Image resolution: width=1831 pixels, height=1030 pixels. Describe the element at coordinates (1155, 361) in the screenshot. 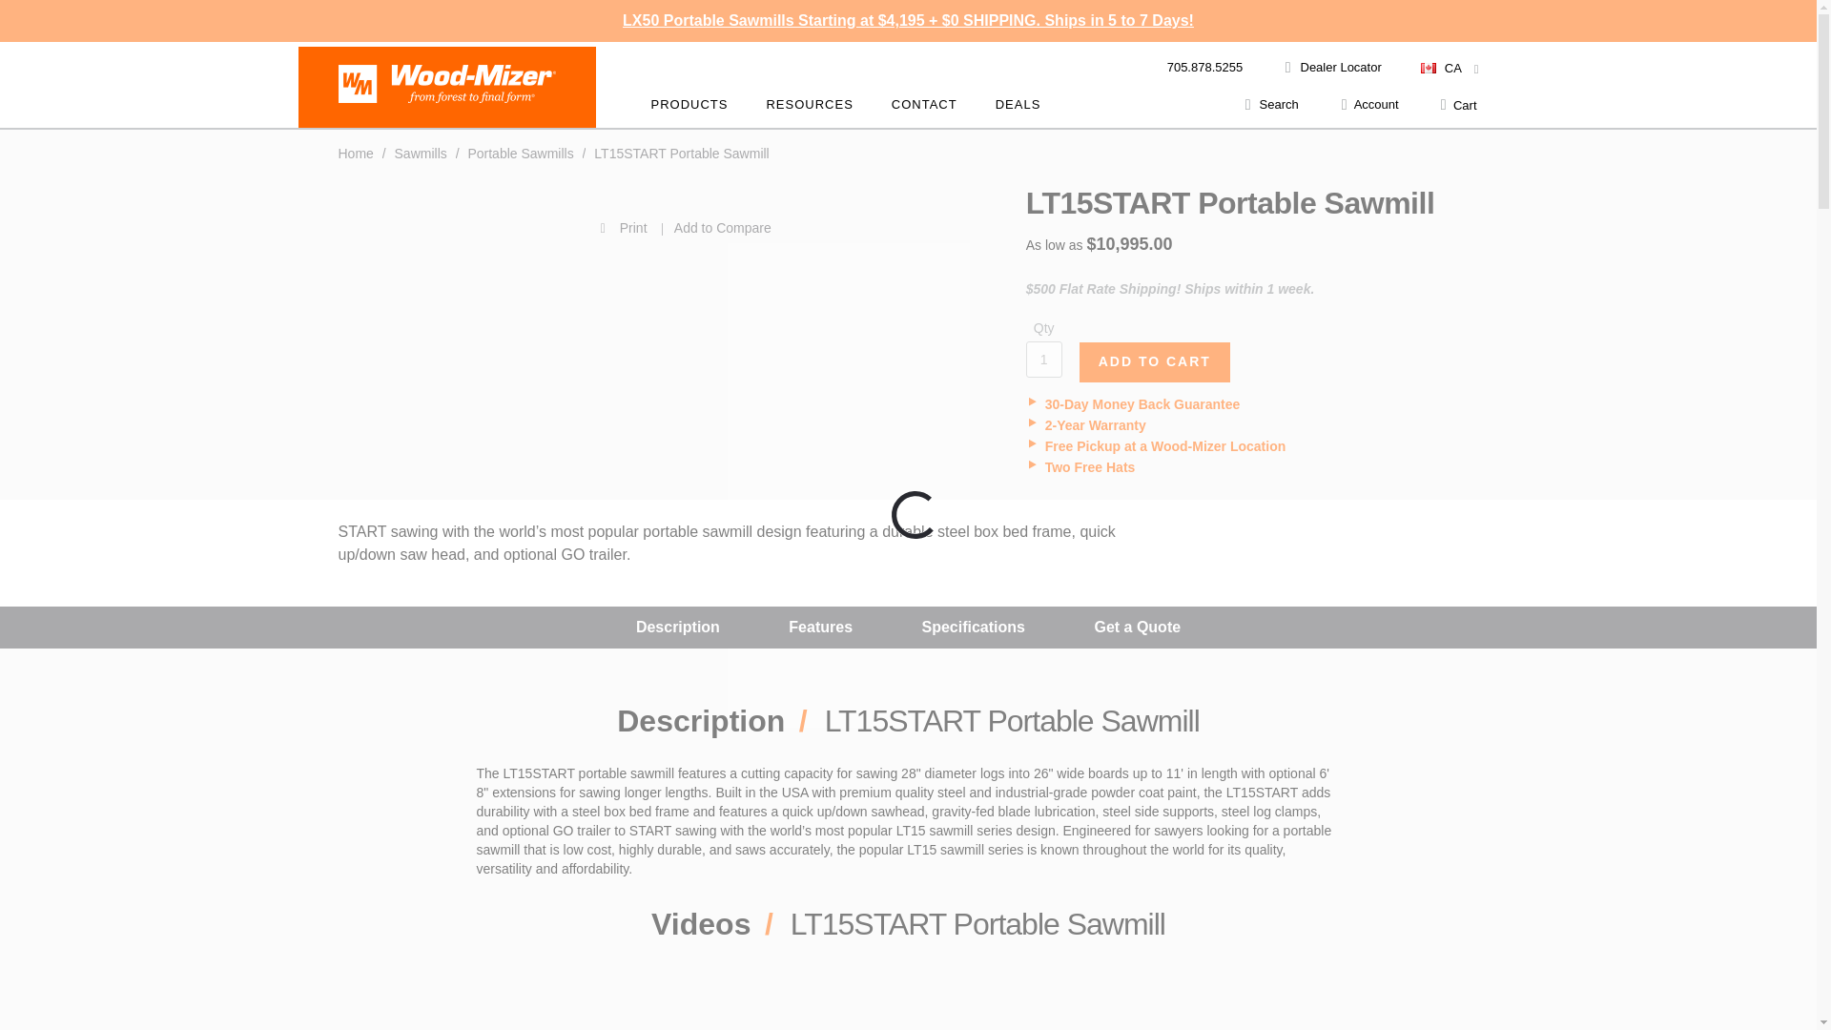

I see `Add to Cart` at that location.